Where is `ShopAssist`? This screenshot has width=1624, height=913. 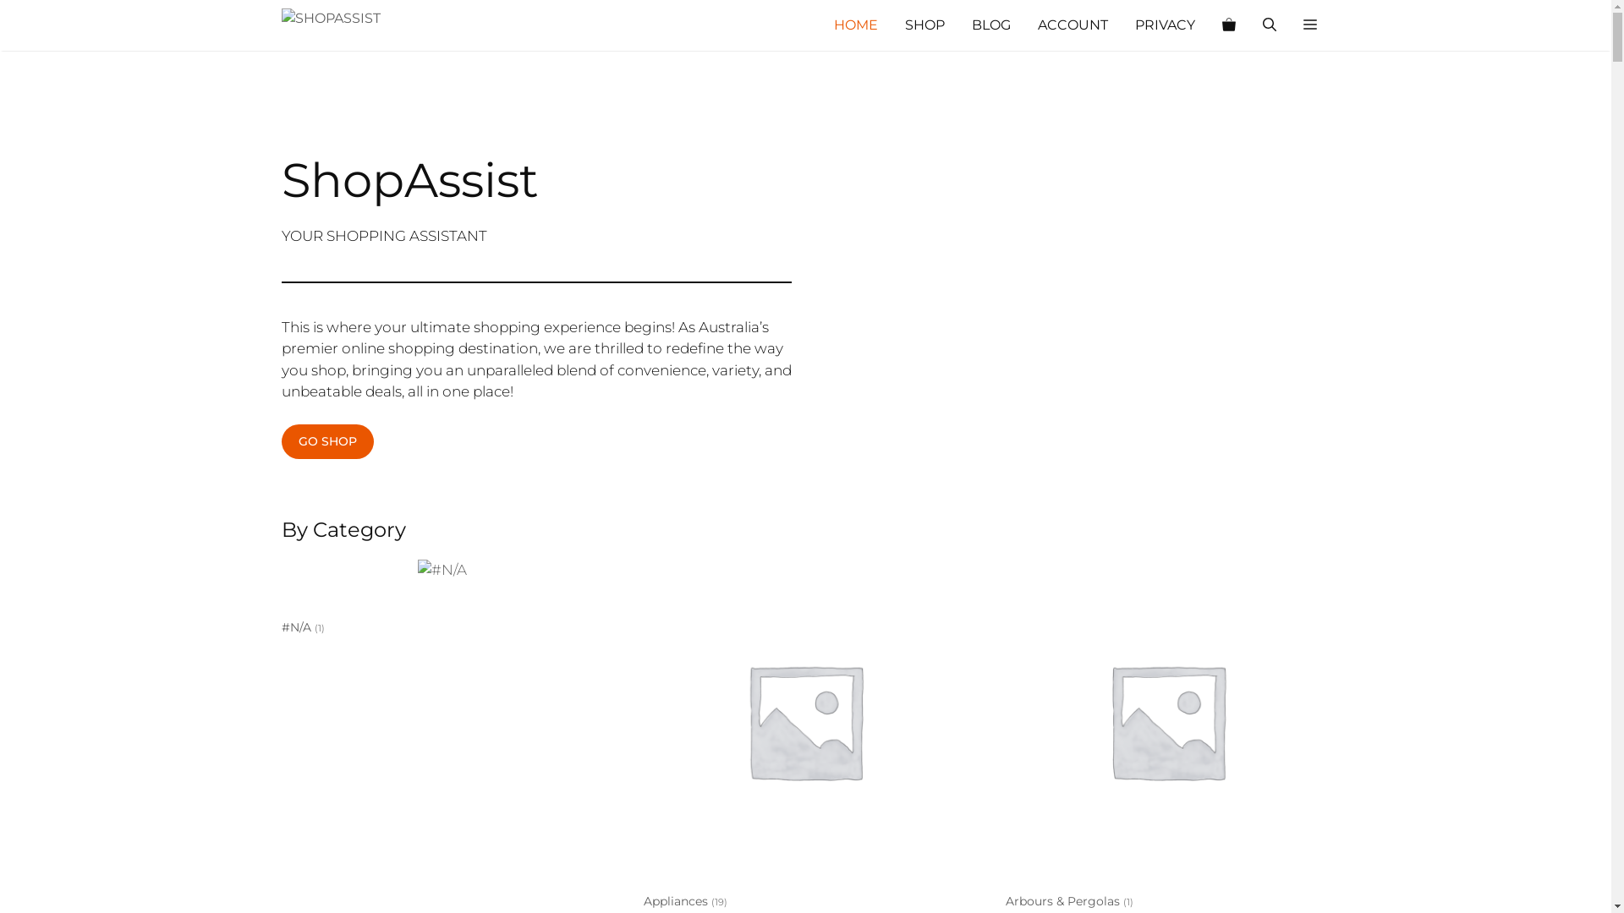 ShopAssist is located at coordinates (365, 25).